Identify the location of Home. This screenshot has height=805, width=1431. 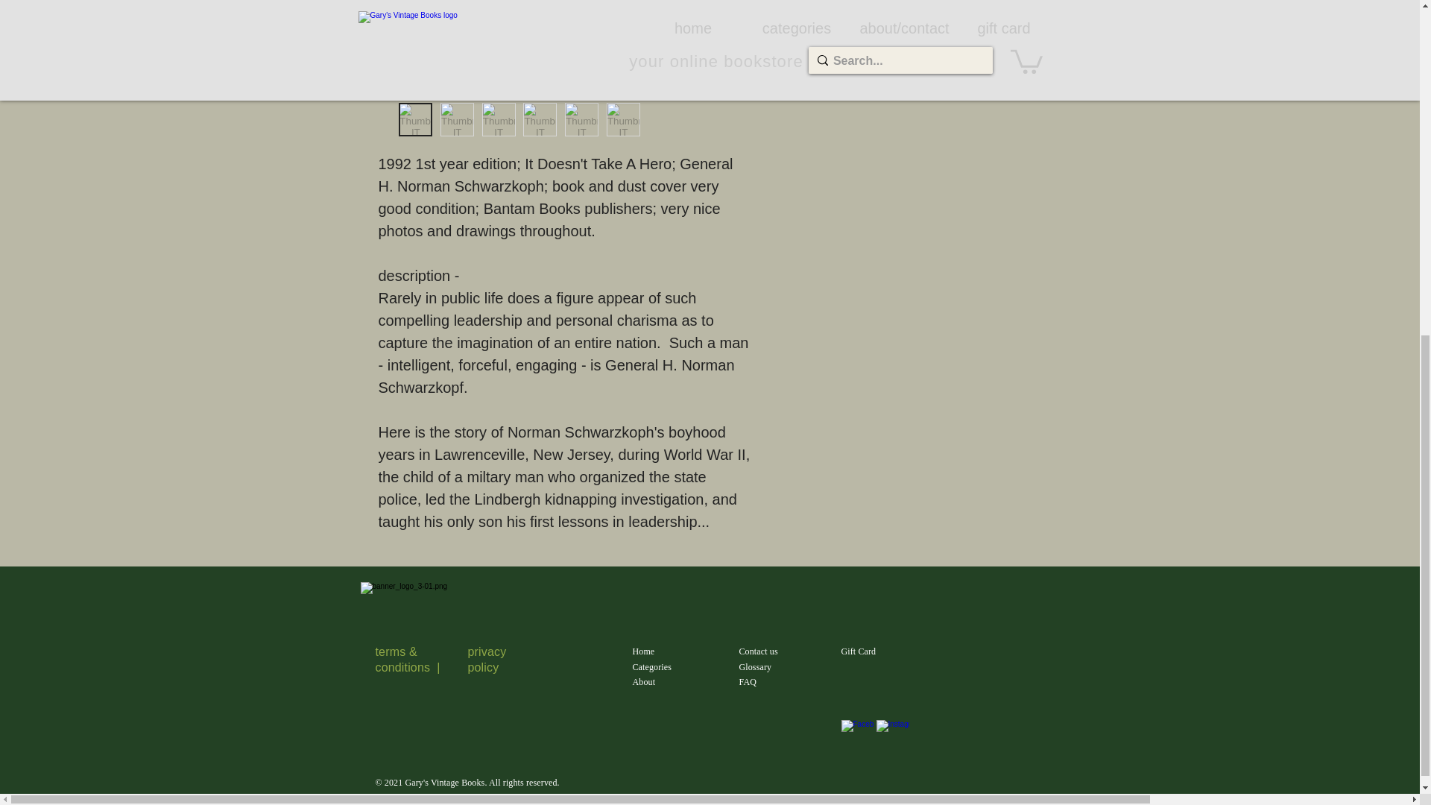
(642, 651).